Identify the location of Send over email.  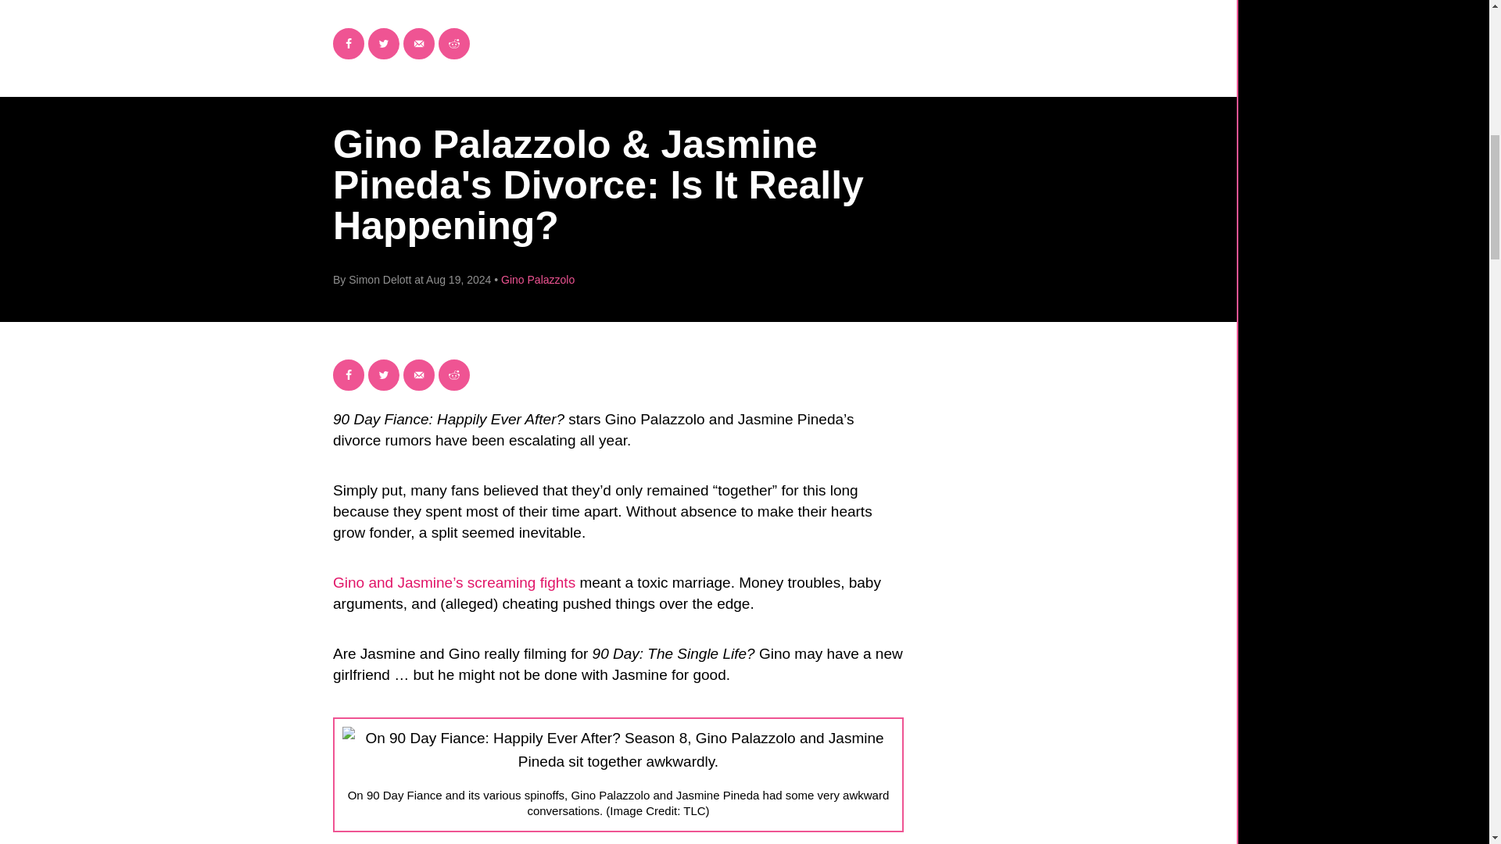
(419, 375).